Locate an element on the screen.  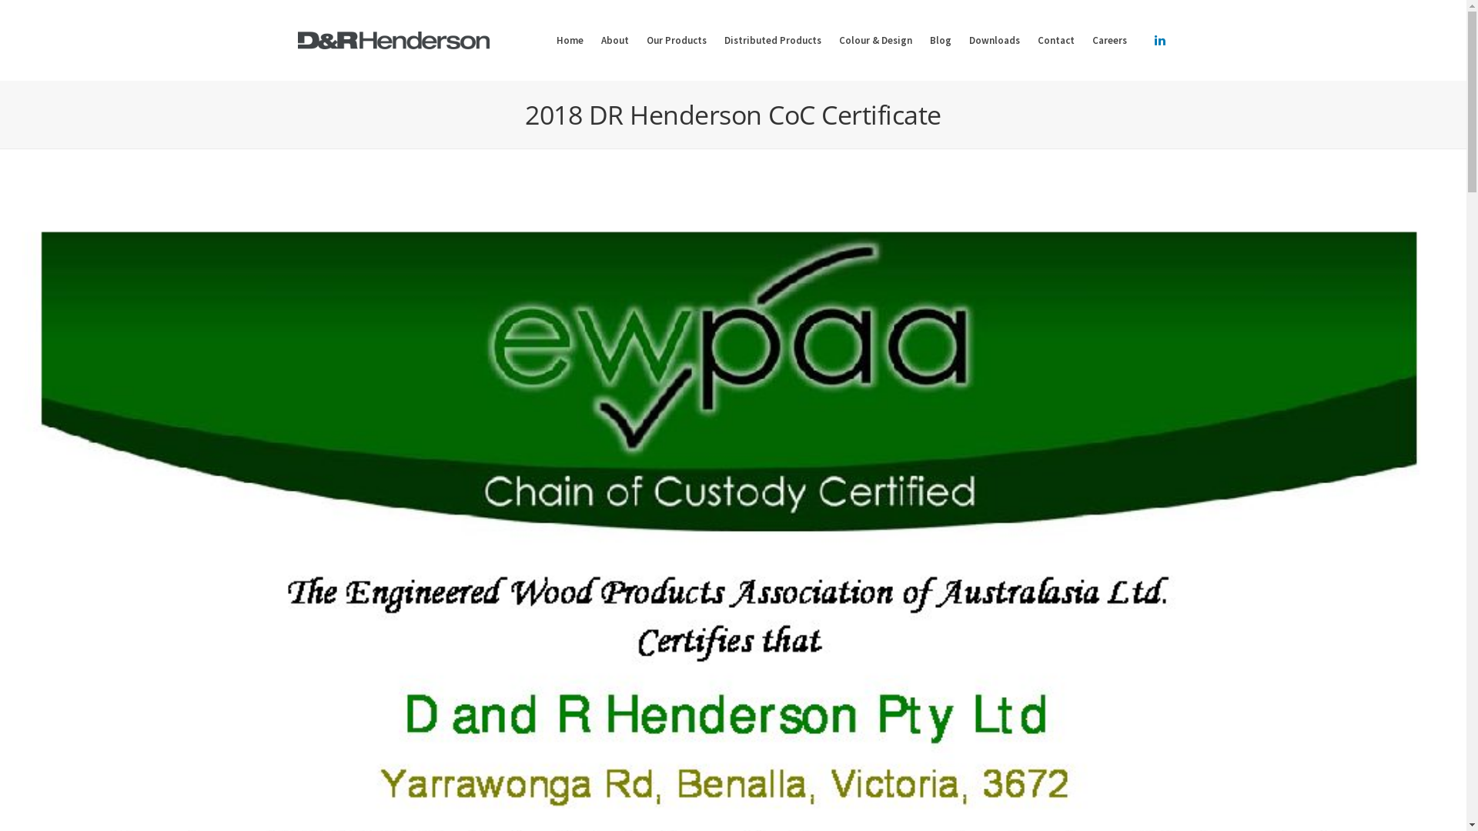
Downloads is located at coordinates (994, 40).